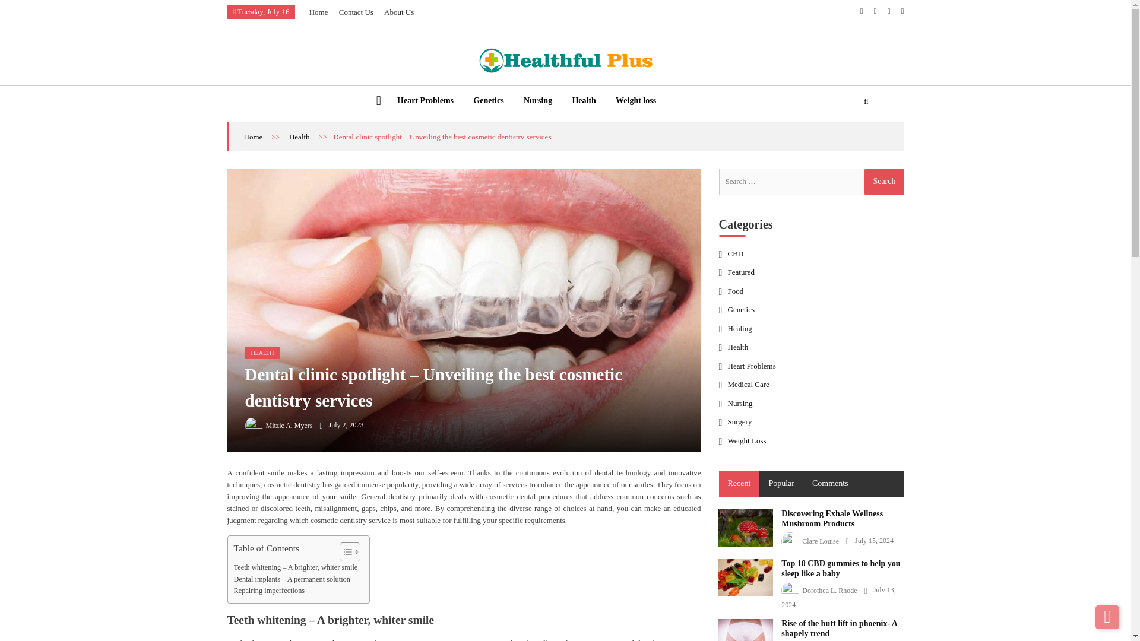 The image size is (1140, 641). What do you see at coordinates (318, 12) in the screenshot?
I see `Home` at bounding box center [318, 12].